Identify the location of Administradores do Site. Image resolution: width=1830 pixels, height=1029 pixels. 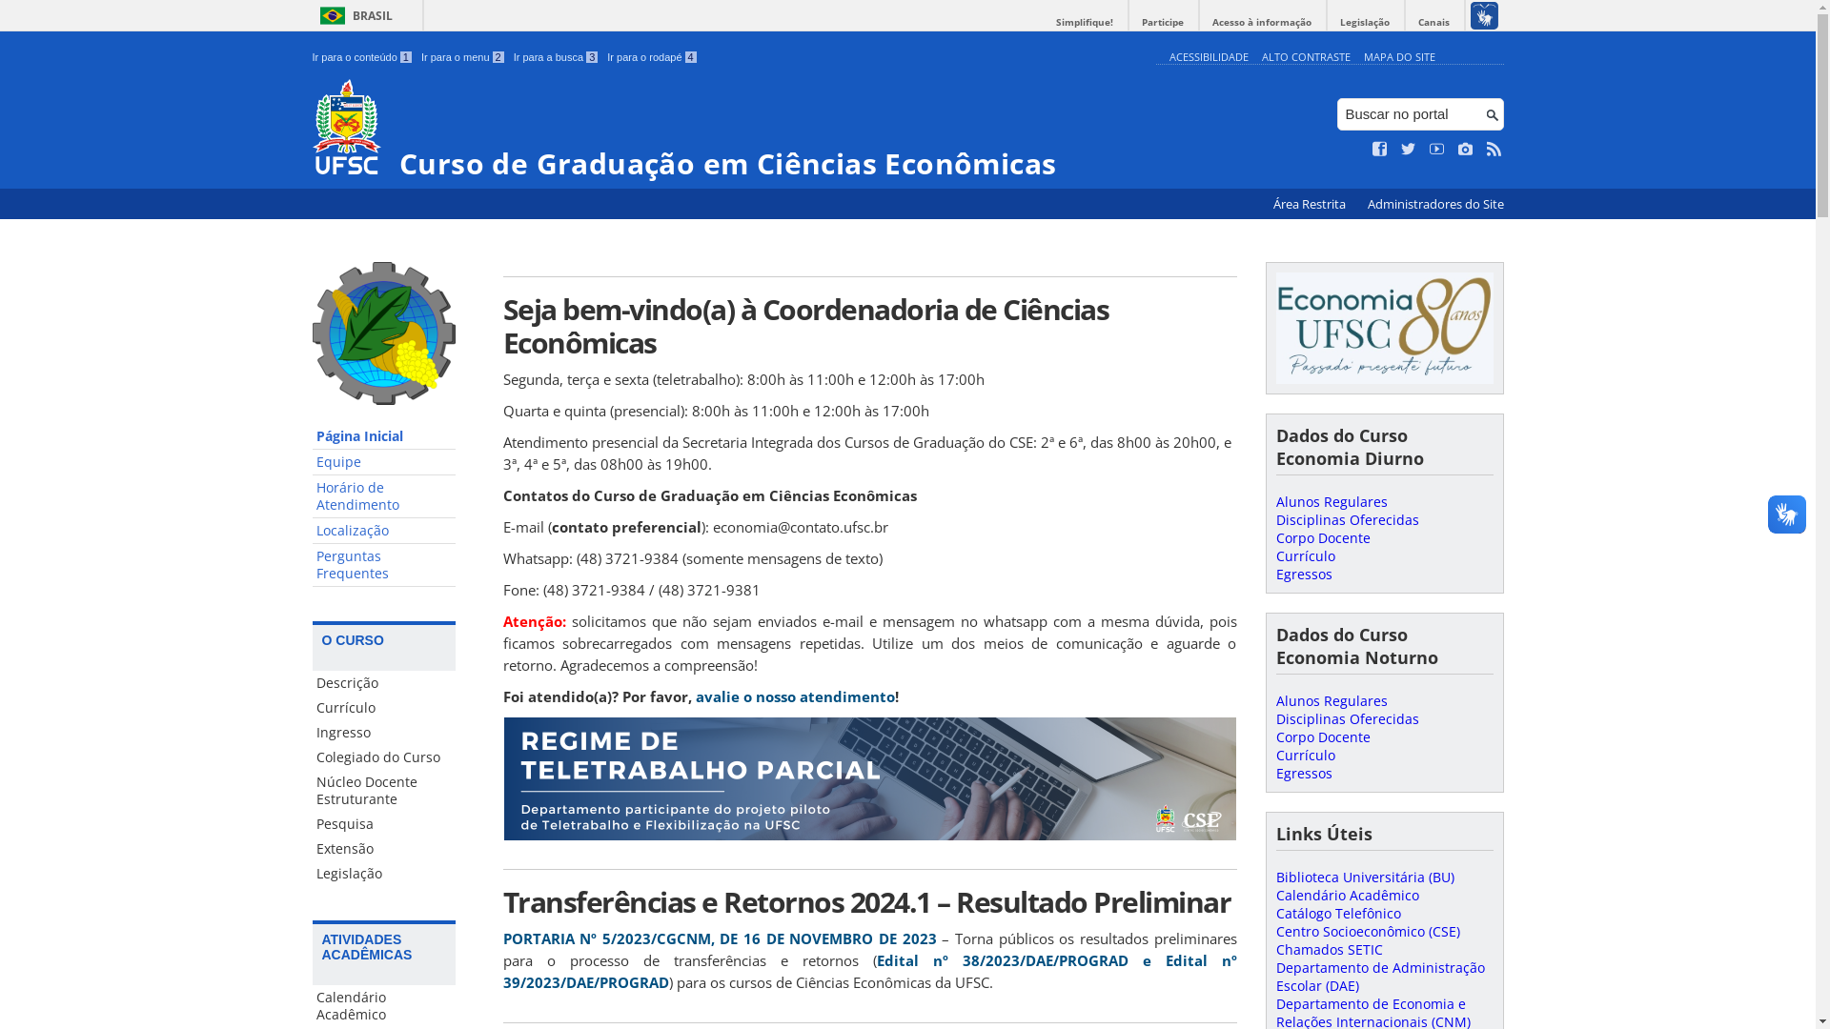
(1435, 204).